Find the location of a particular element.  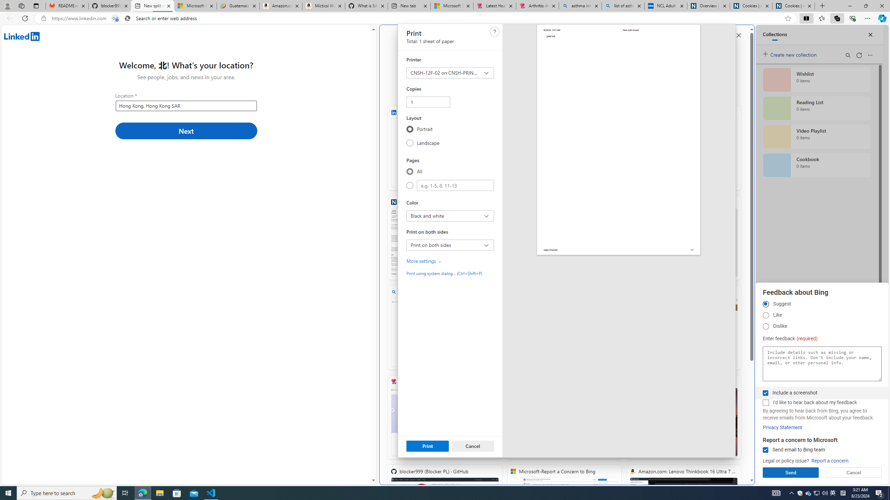

Class: c0129 is located at coordinates (495, 32).